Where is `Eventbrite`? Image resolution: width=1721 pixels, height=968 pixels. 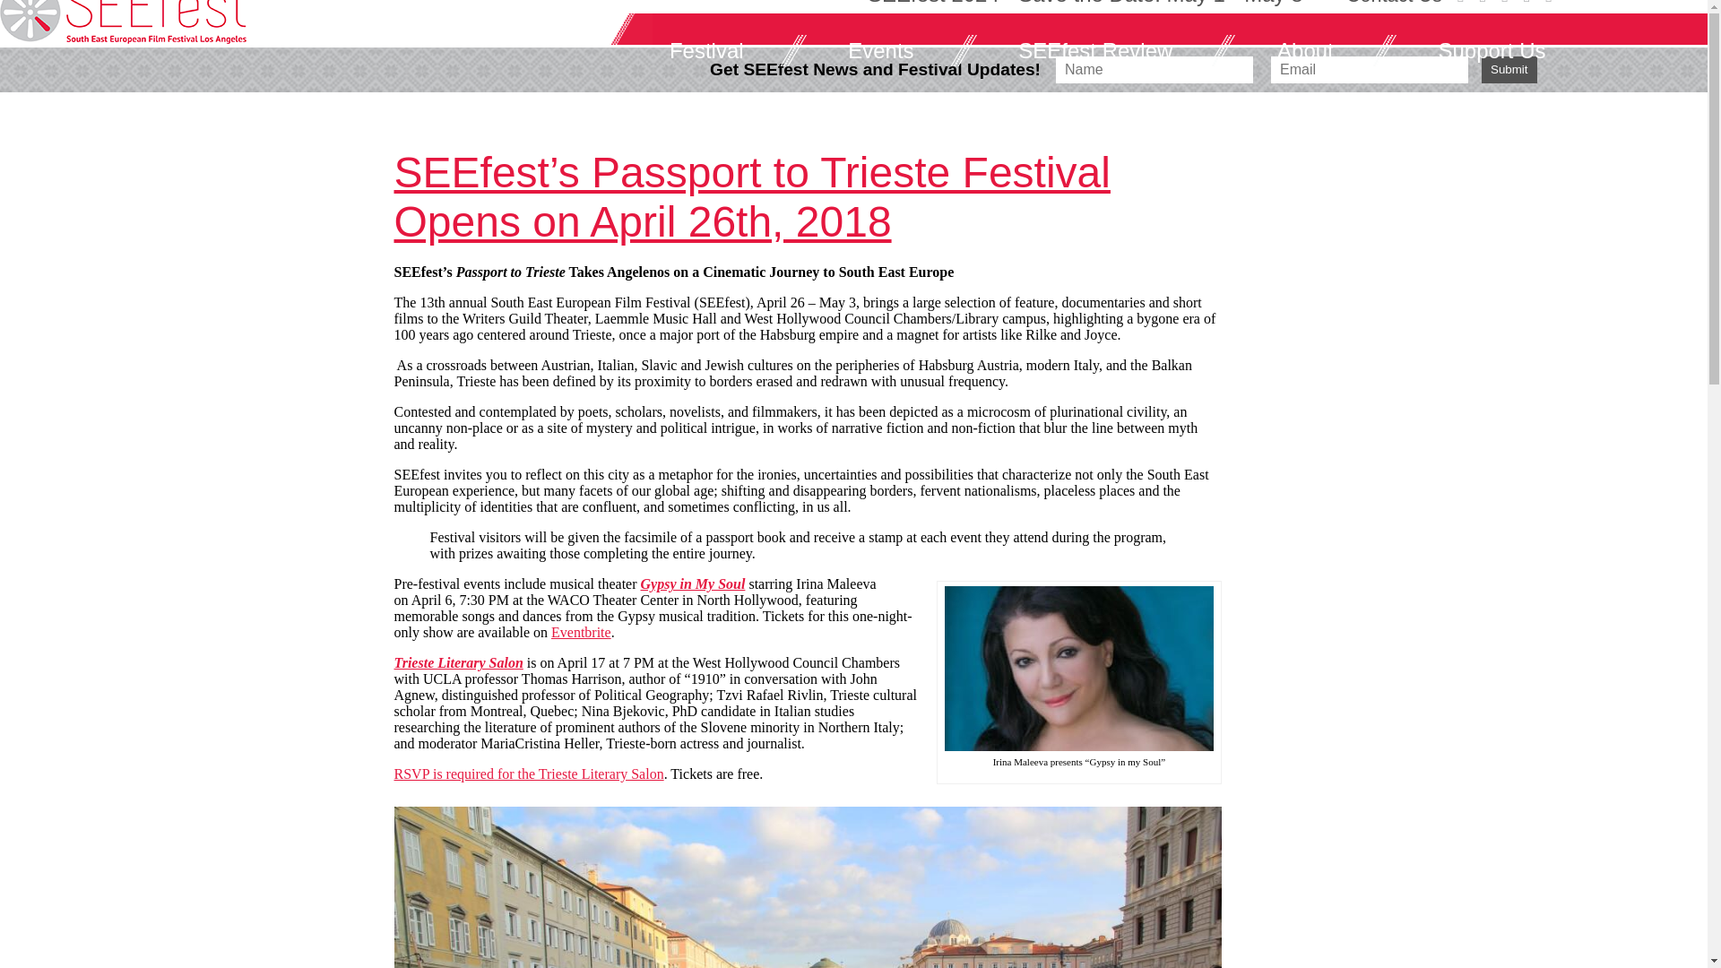 Eventbrite is located at coordinates (581, 631).